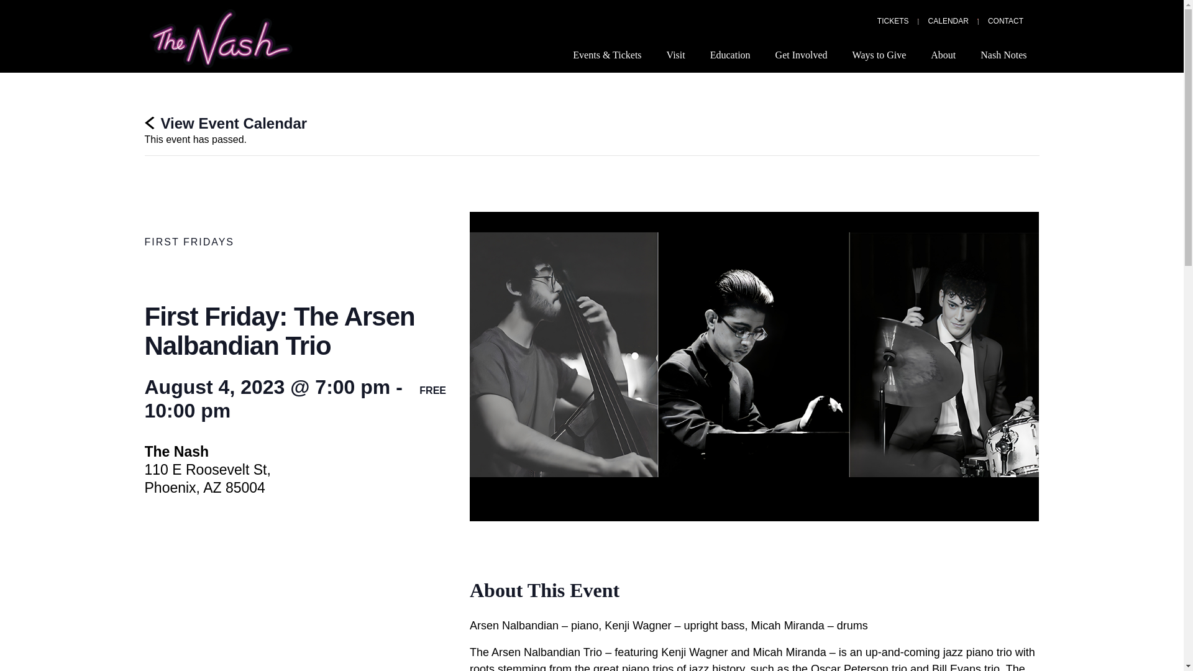  What do you see at coordinates (12, 6) in the screenshot?
I see `Skip to content` at bounding box center [12, 6].